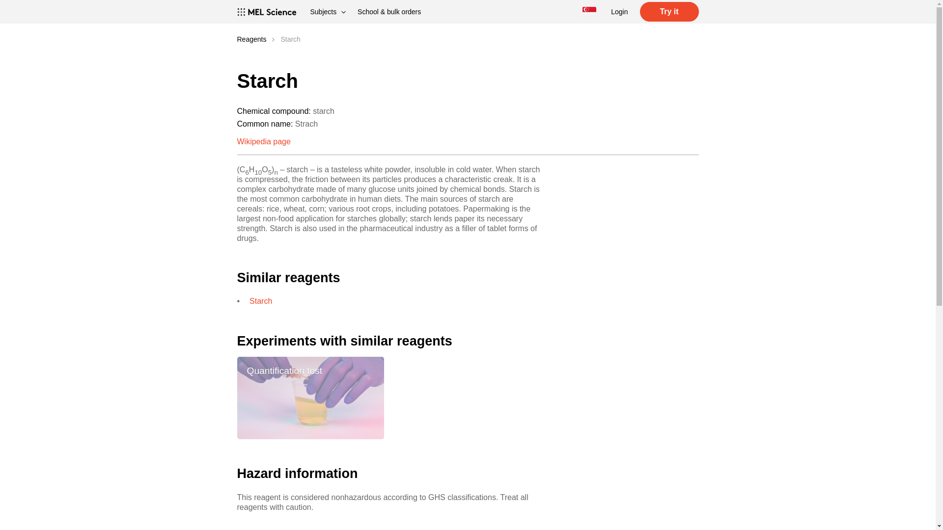  What do you see at coordinates (898, 512) in the screenshot?
I see `Opens a widget where you can find more information` at bounding box center [898, 512].